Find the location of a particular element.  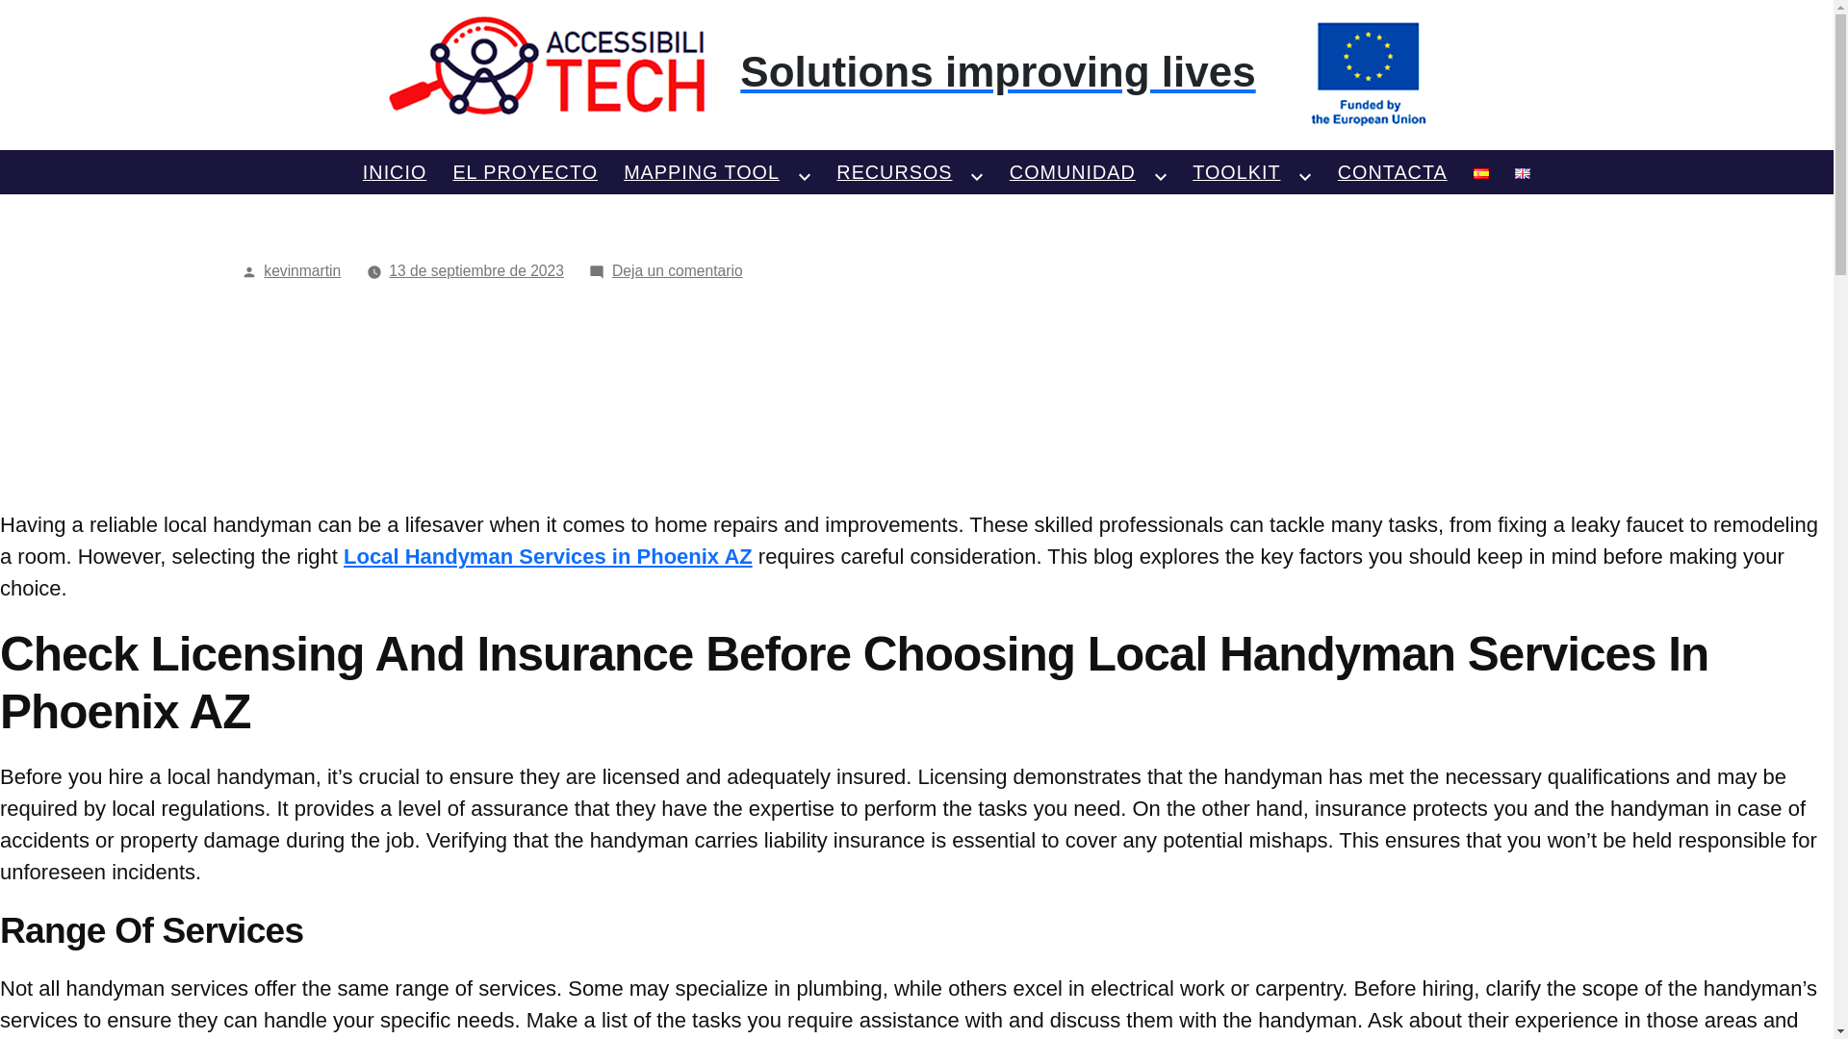

TOOLKIT is located at coordinates (1236, 170).